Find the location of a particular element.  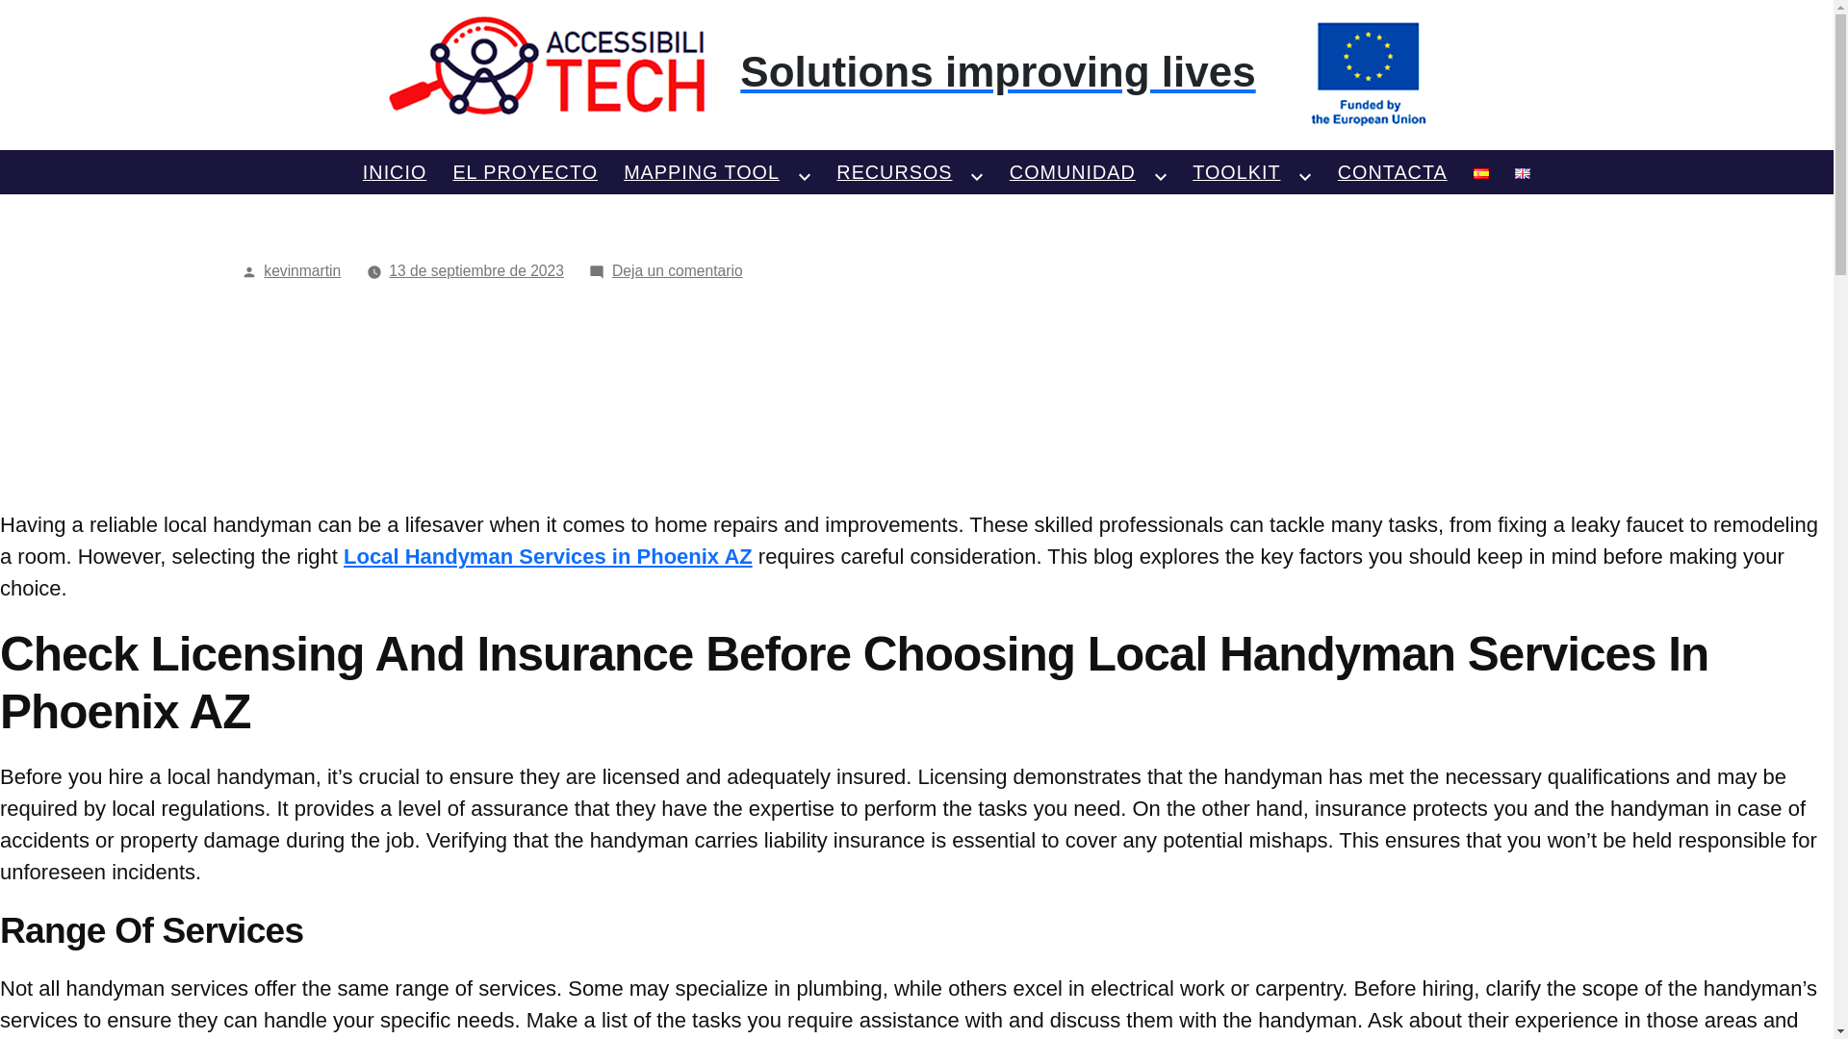

TOOLKIT is located at coordinates (1236, 170).